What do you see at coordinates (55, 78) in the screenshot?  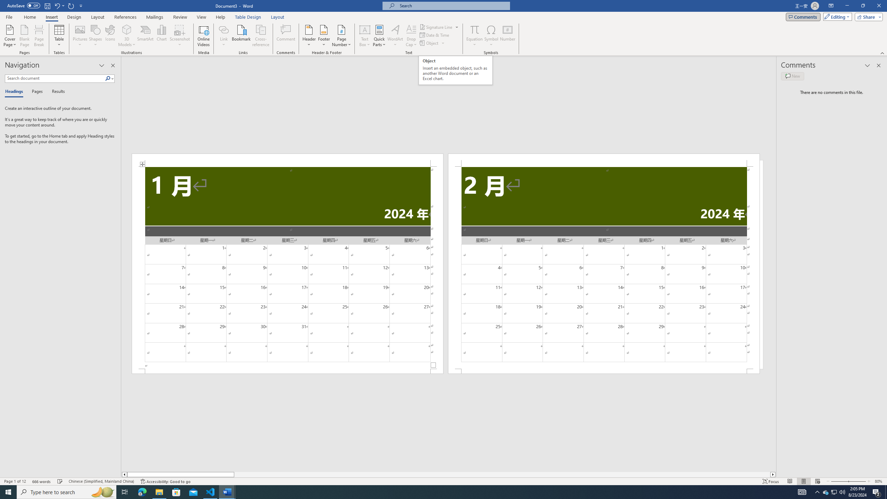 I see `Search document` at bounding box center [55, 78].